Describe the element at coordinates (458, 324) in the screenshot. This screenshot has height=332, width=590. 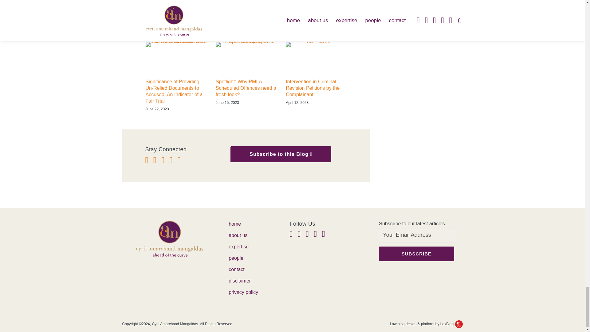
I see `LexBlog Logo` at that location.